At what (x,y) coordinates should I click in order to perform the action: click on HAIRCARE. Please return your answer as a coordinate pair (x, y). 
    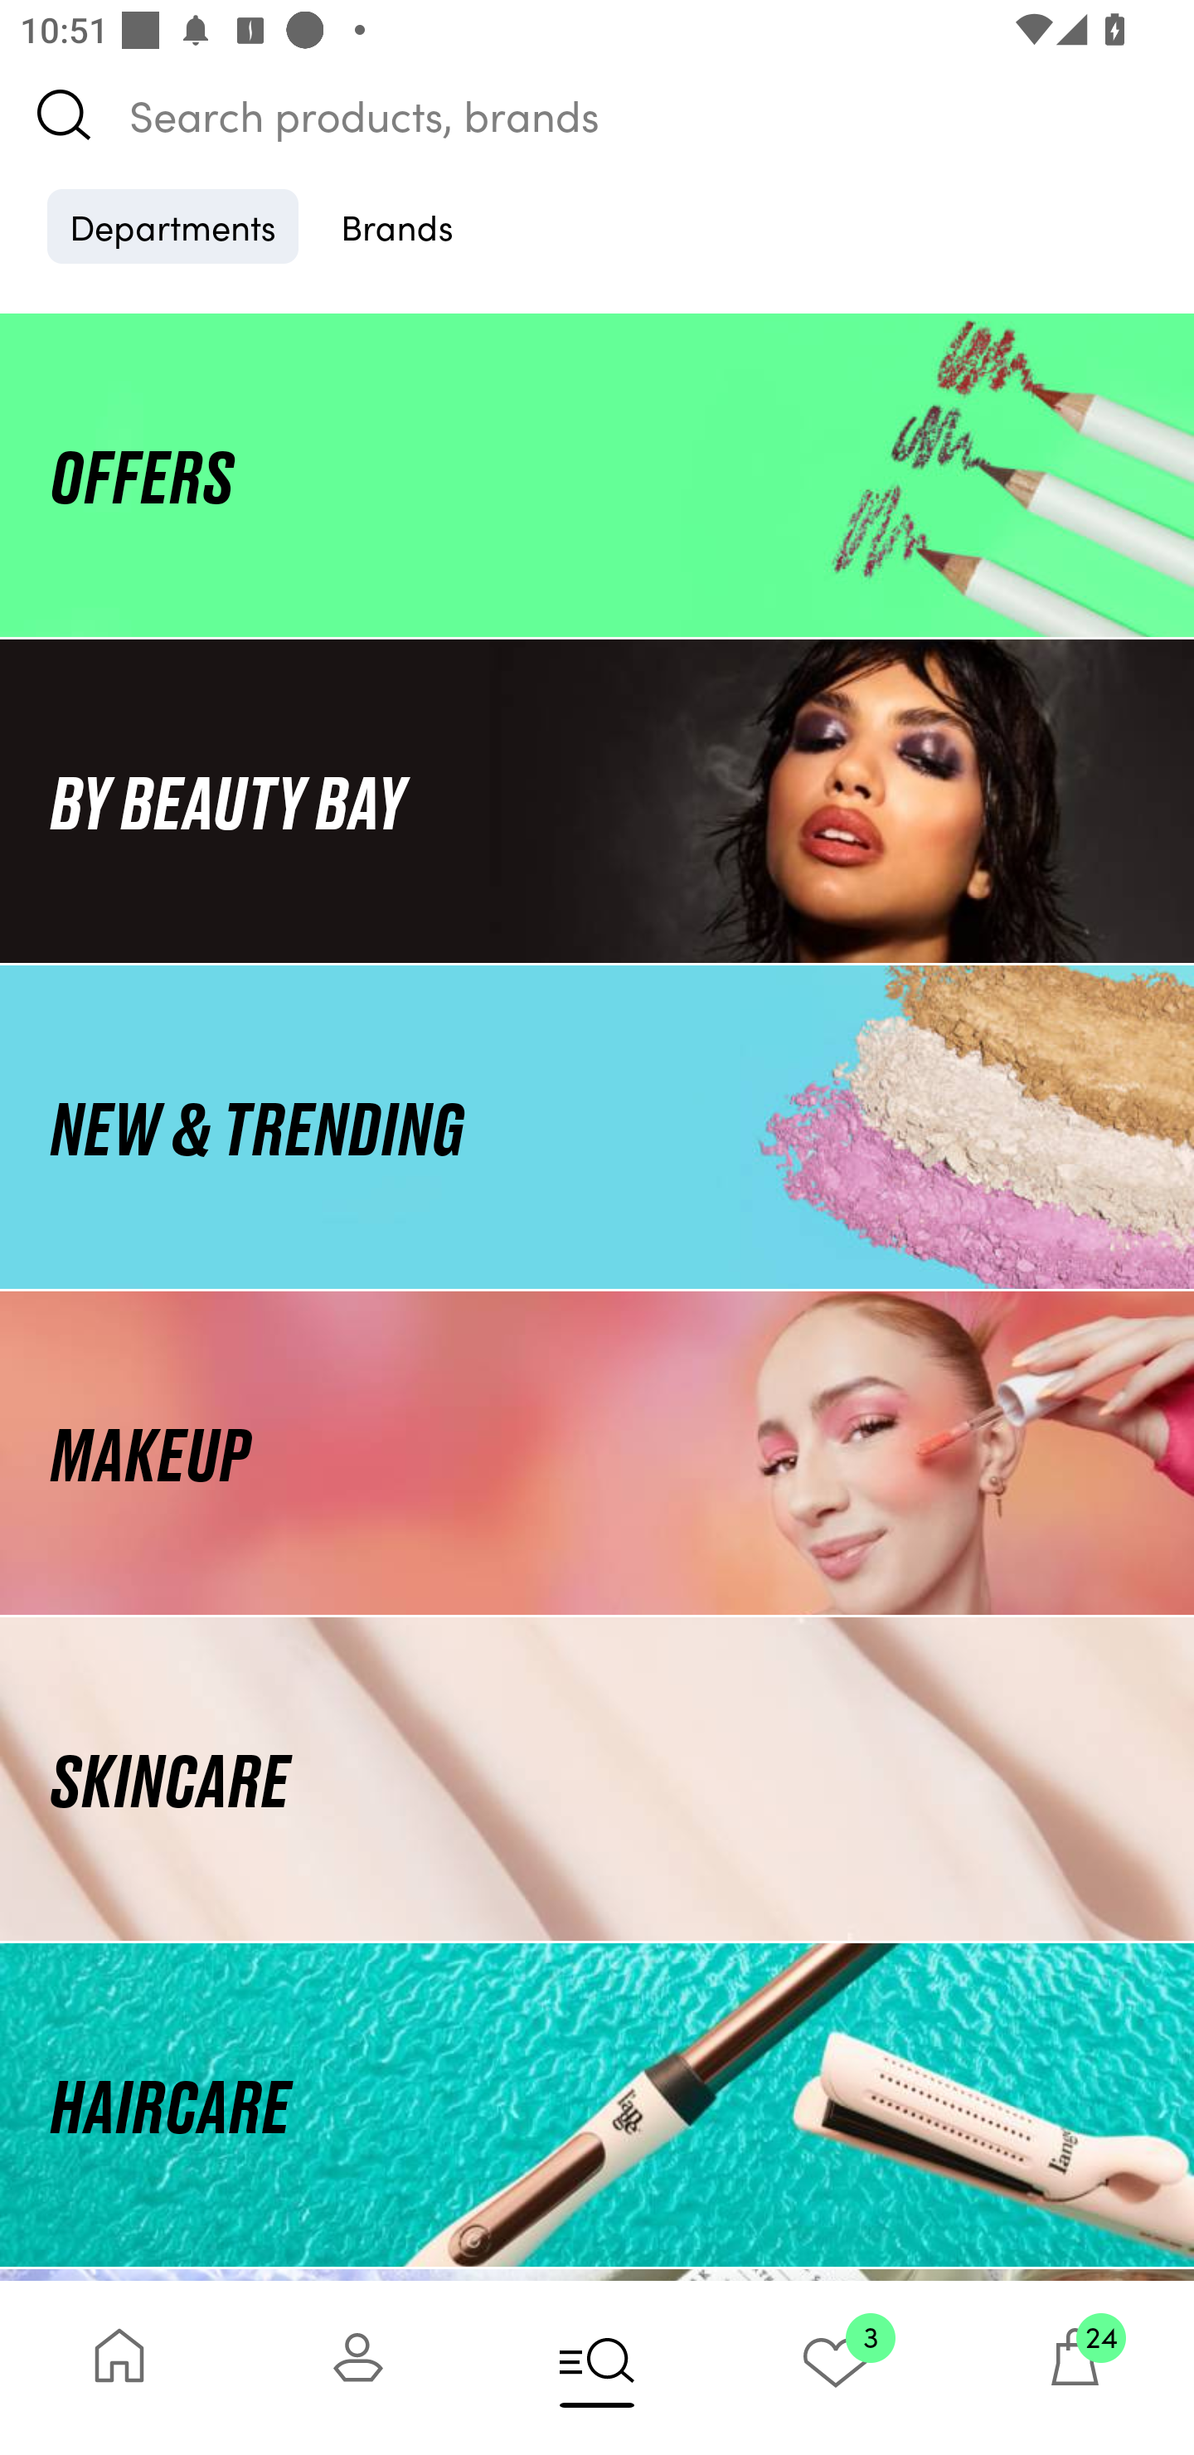
    Looking at the image, I should click on (597, 2105).